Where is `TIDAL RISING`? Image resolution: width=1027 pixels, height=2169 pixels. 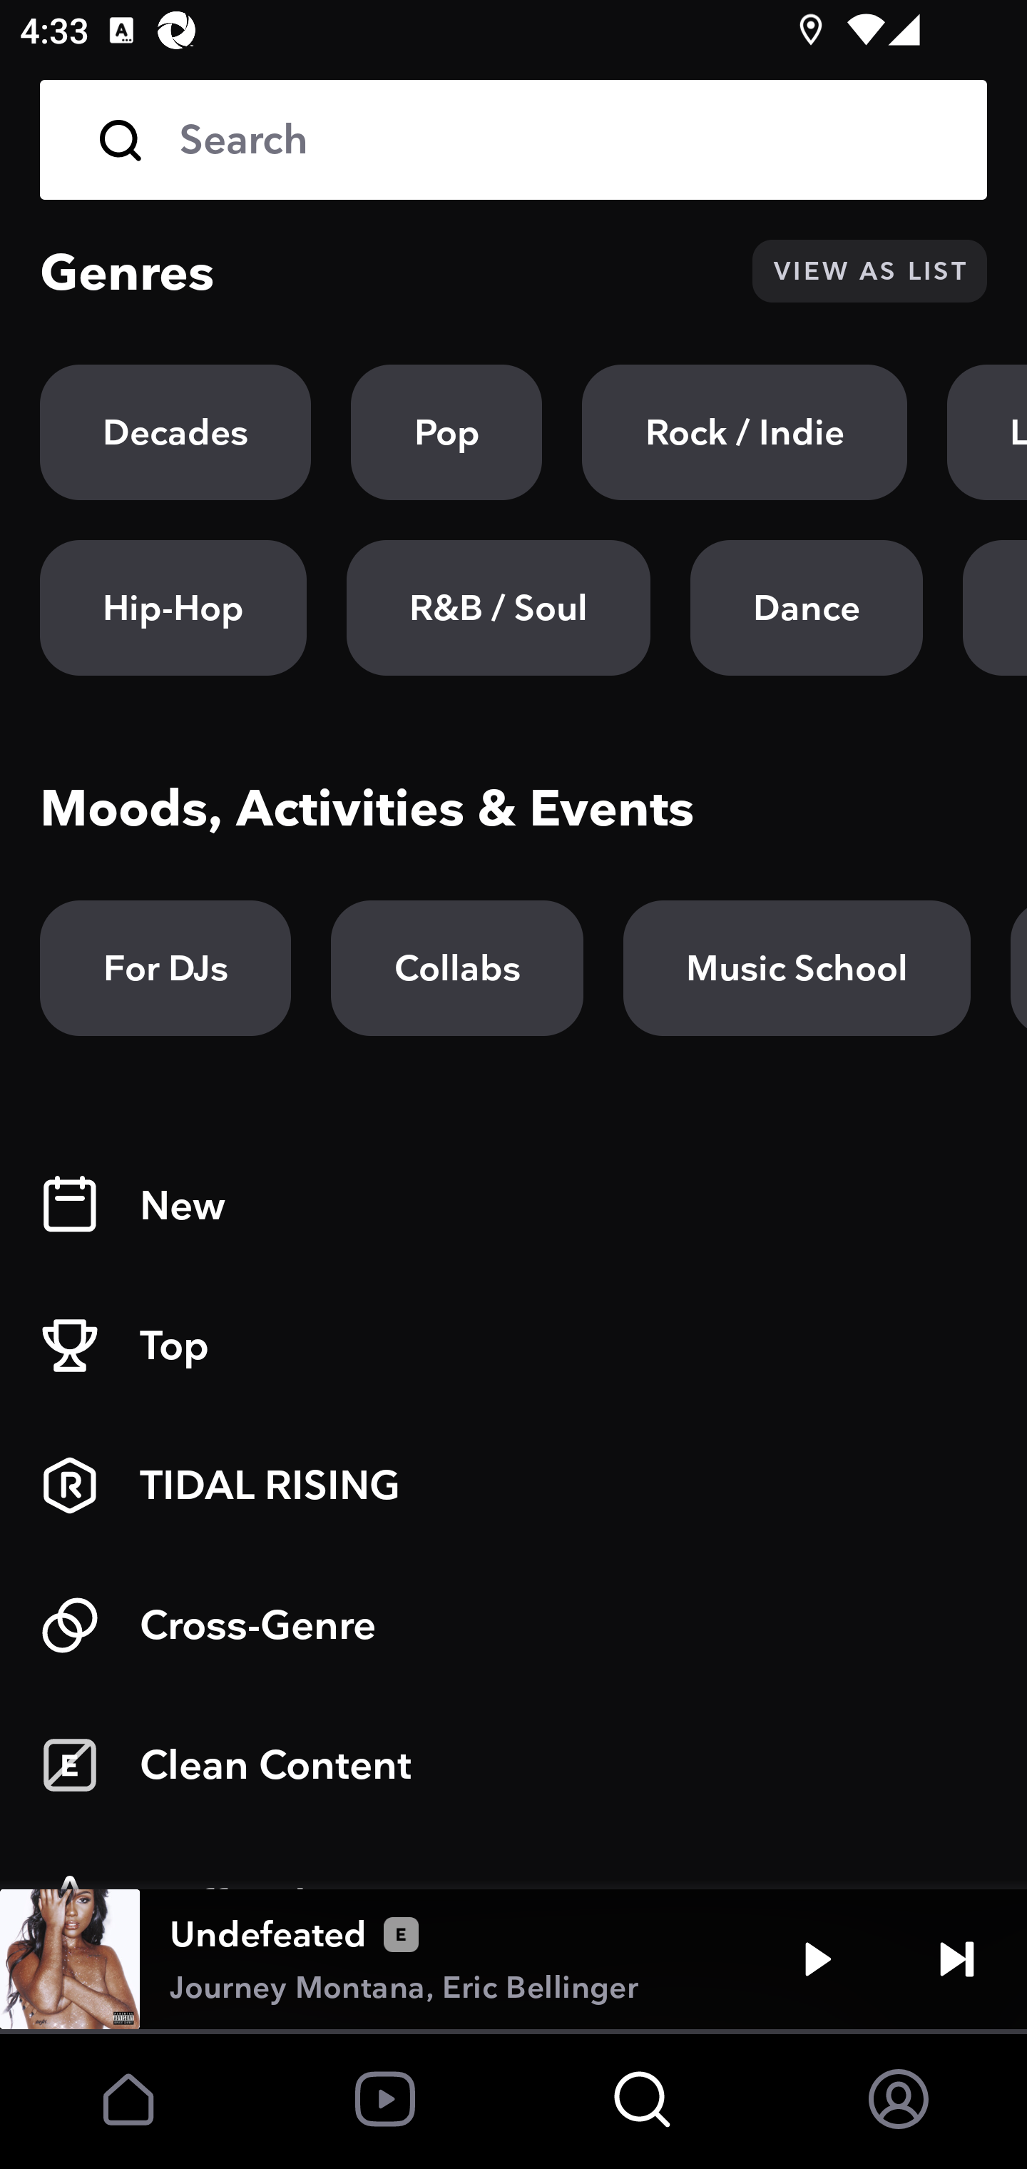 TIDAL RISING is located at coordinates (513, 1485).